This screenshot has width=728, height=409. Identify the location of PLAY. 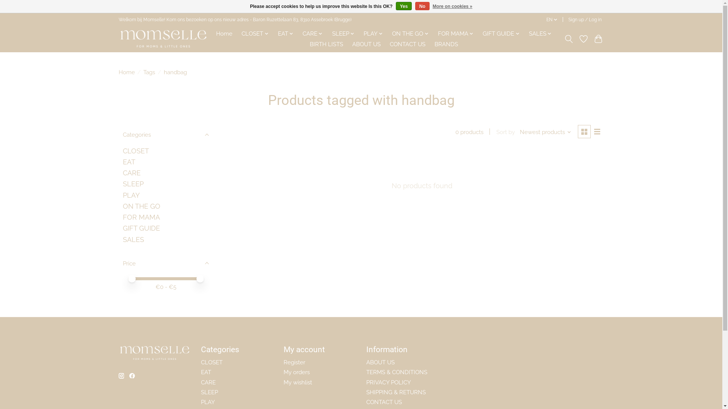
(373, 34).